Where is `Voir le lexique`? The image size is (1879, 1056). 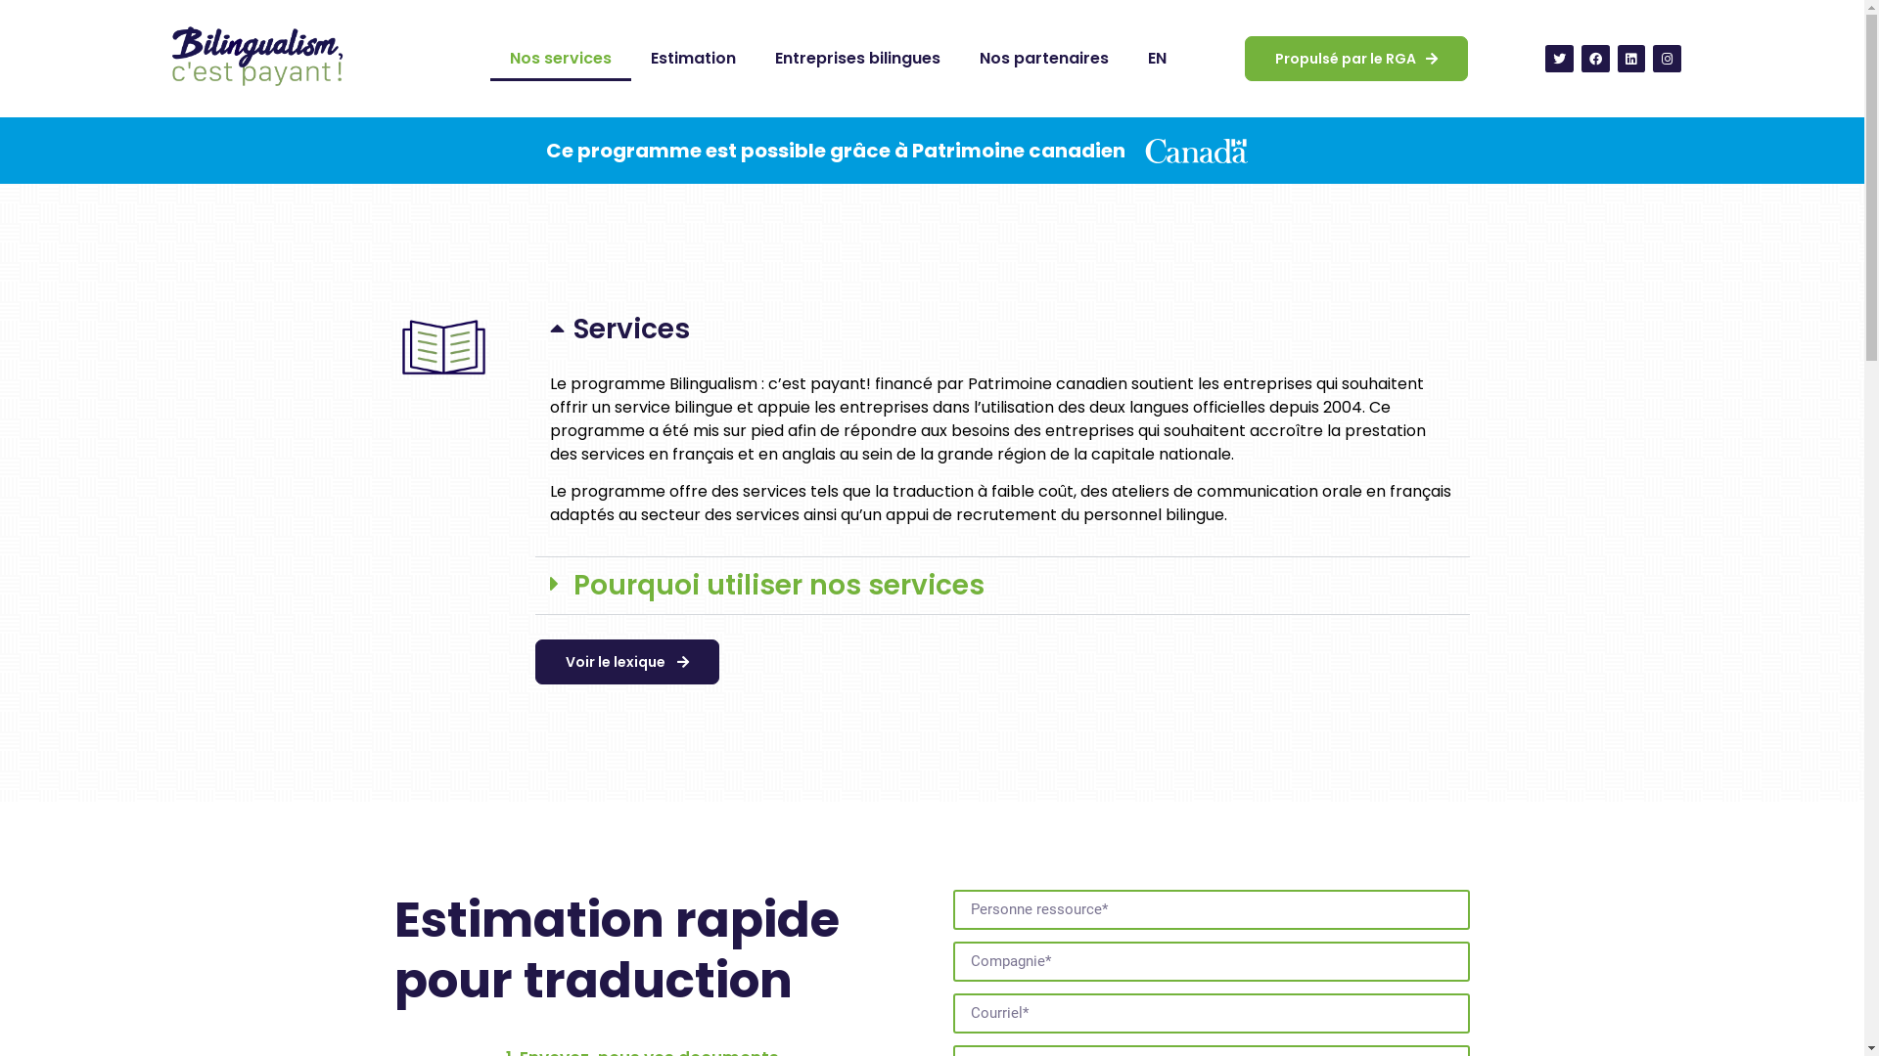
Voir le lexique is located at coordinates (627, 662).